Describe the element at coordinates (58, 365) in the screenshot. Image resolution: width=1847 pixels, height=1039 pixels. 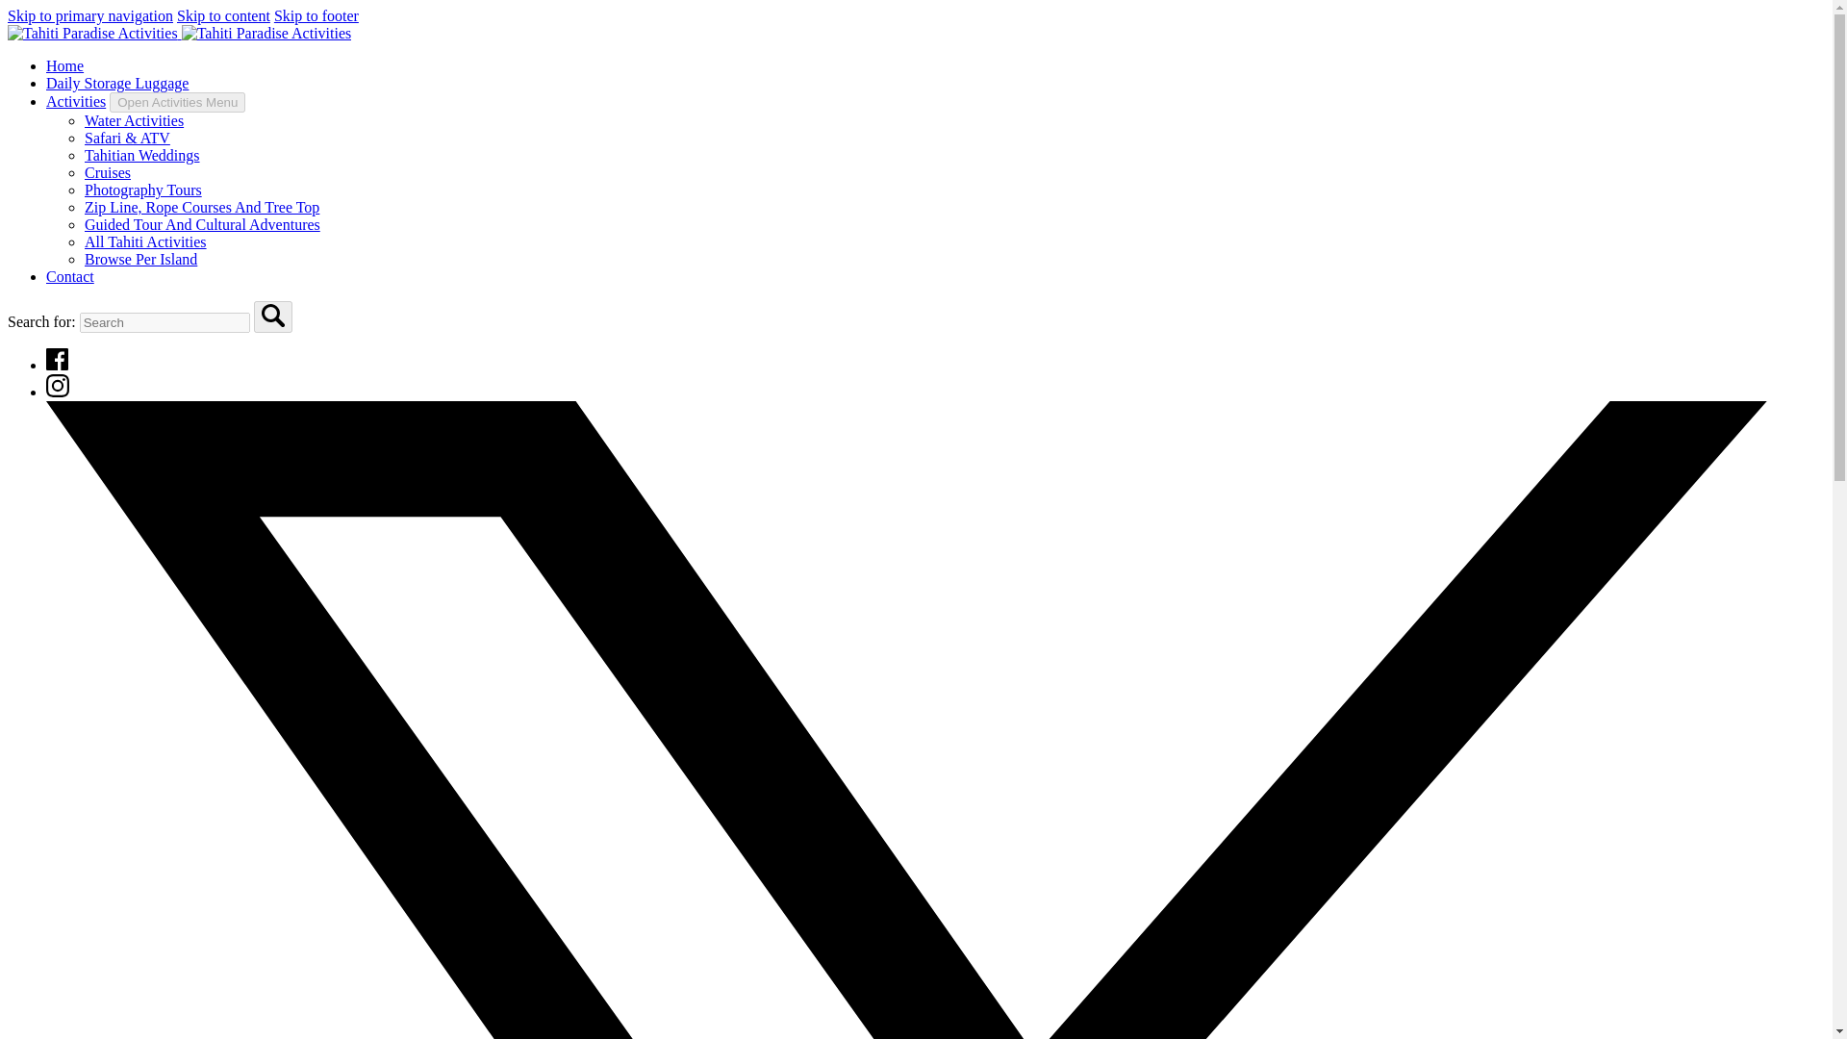
I see `Visit our Facebook` at that location.